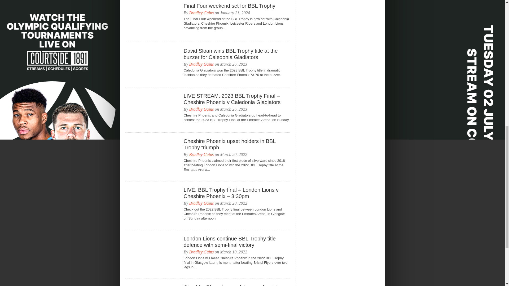 This screenshot has width=509, height=286. What do you see at coordinates (201, 64) in the screenshot?
I see `Posts by Bradley Gains` at bounding box center [201, 64].